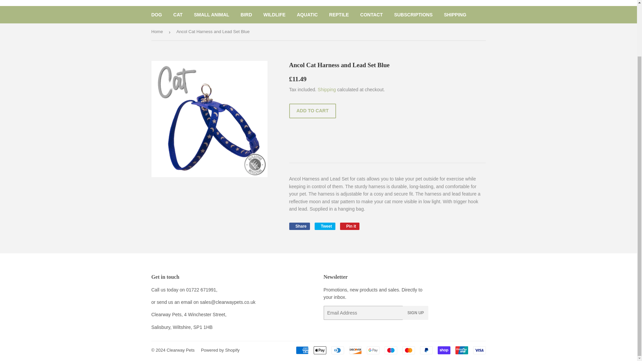 The width and height of the screenshot is (642, 361). Describe the element at coordinates (355, 350) in the screenshot. I see `Discover` at that location.